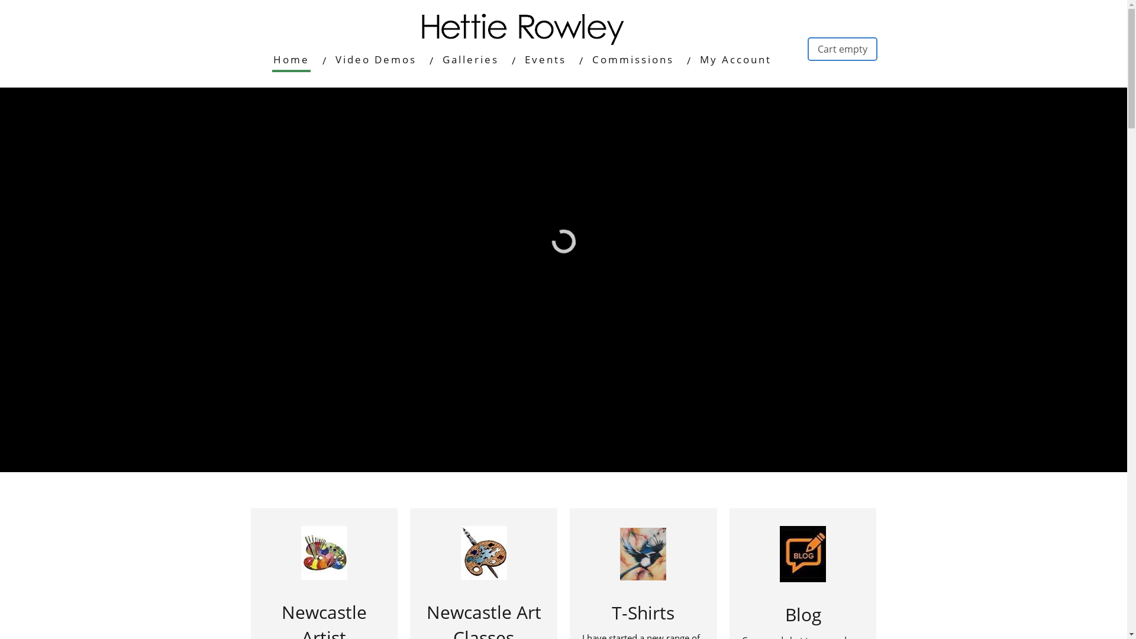  What do you see at coordinates (643, 554) in the screenshot?
I see `Photo 3 Color` at bounding box center [643, 554].